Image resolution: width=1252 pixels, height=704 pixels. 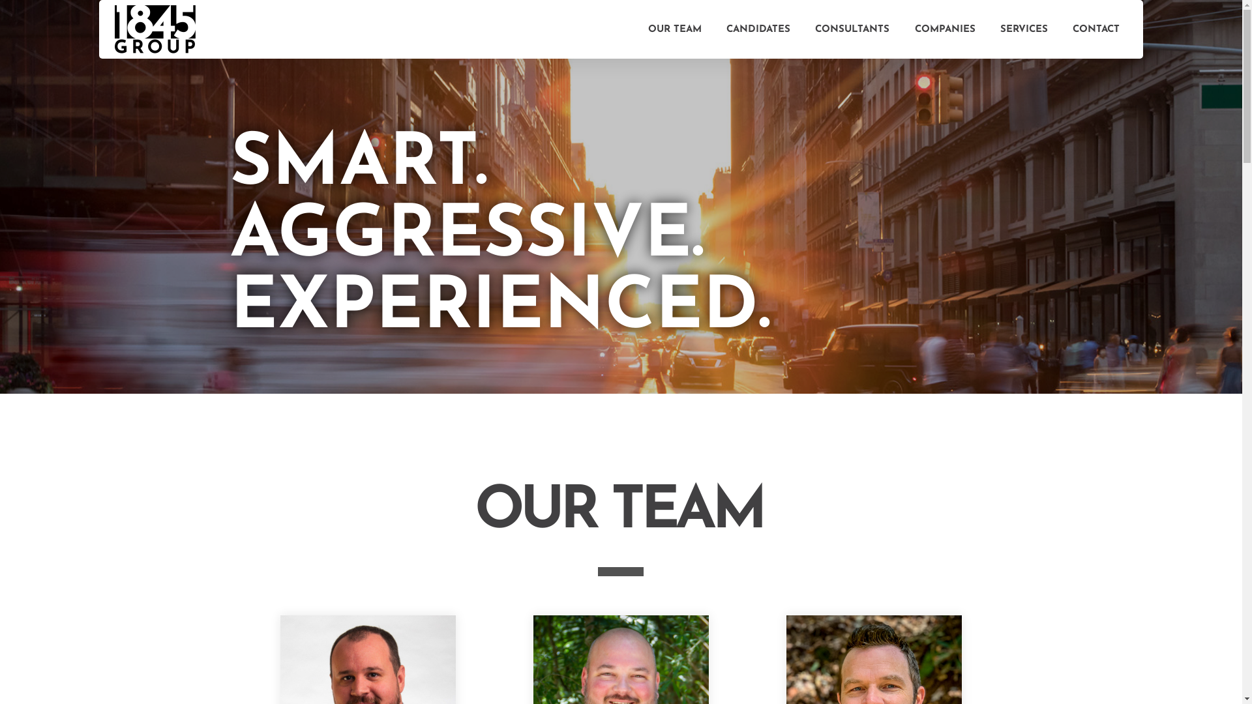 What do you see at coordinates (674, 29) in the screenshot?
I see `OUR TEAM` at bounding box center [674, 29].